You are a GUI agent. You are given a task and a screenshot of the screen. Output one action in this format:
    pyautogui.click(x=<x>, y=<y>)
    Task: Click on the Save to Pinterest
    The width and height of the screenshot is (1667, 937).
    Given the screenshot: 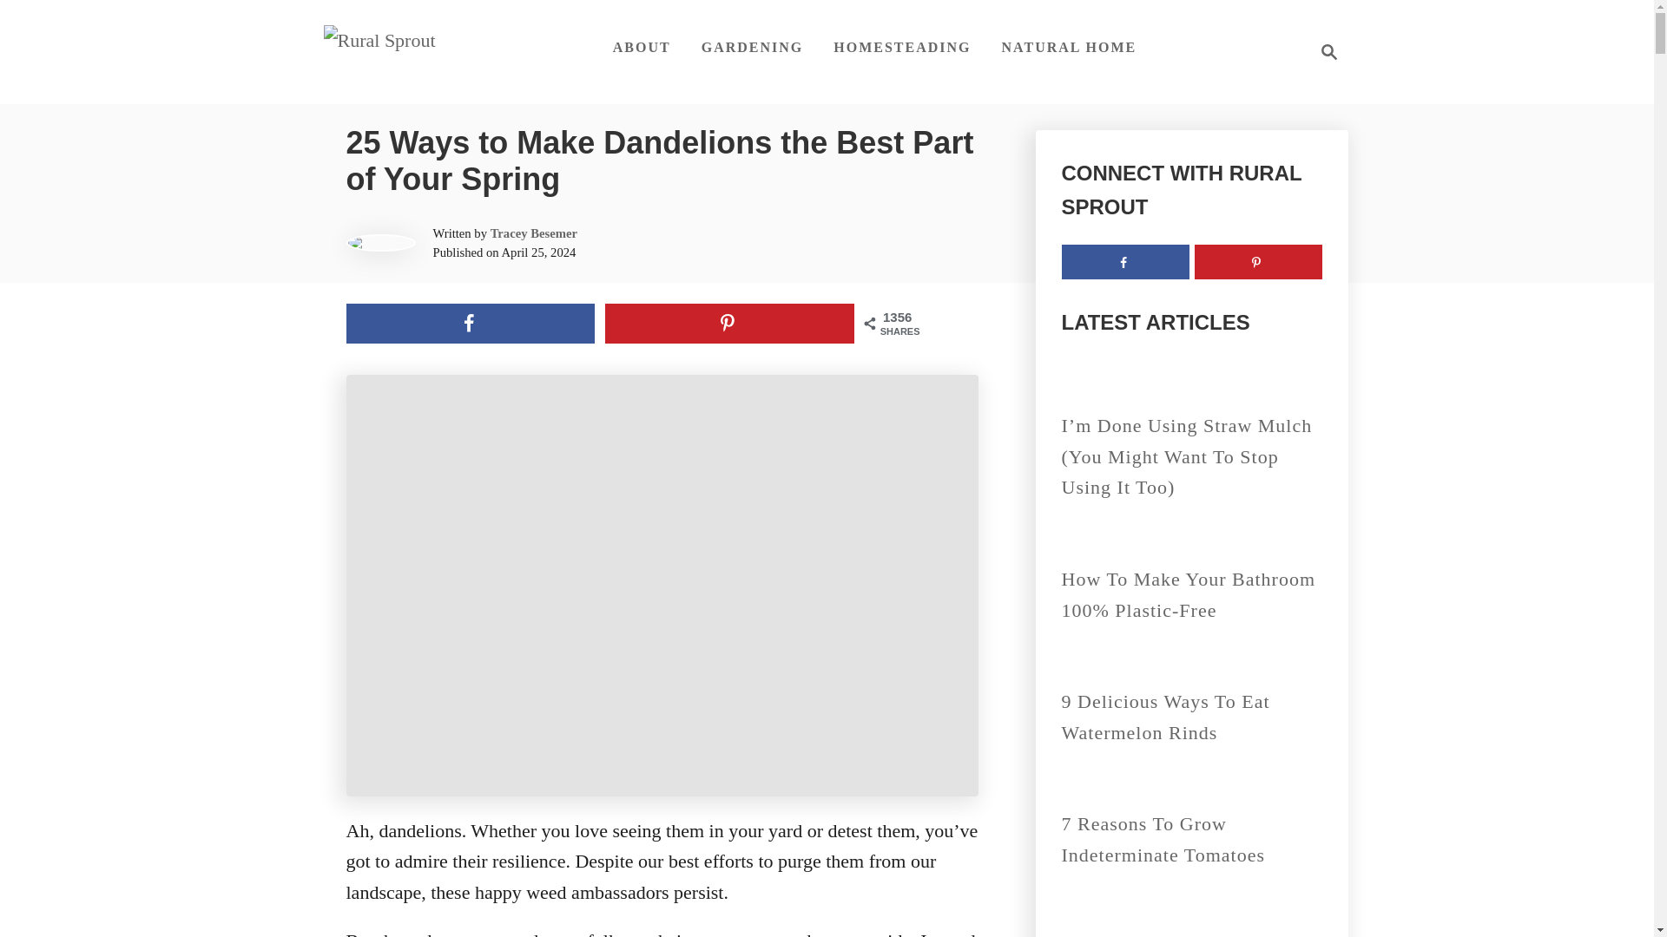 What is the action you would take?
    pyautogui.click(x=729, y=323)
    